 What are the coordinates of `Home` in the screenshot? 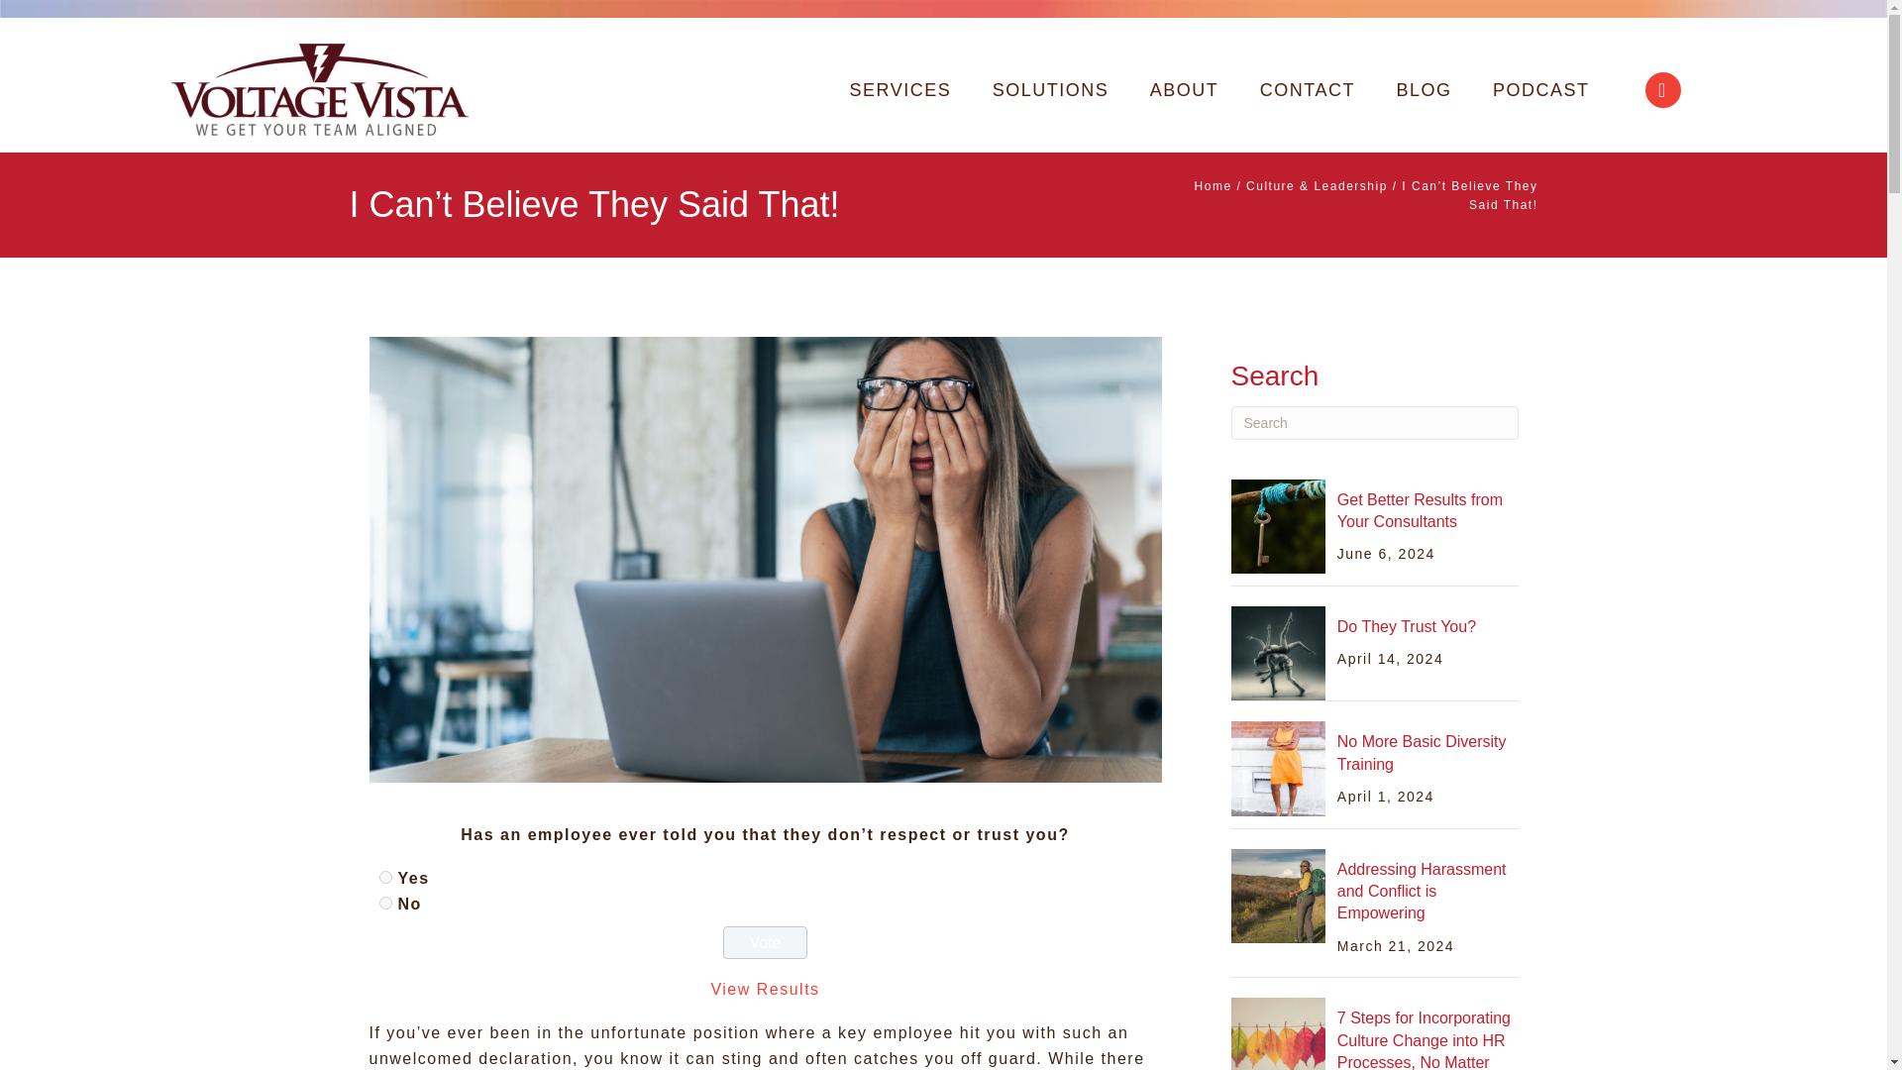 It's located at (1213, 186).